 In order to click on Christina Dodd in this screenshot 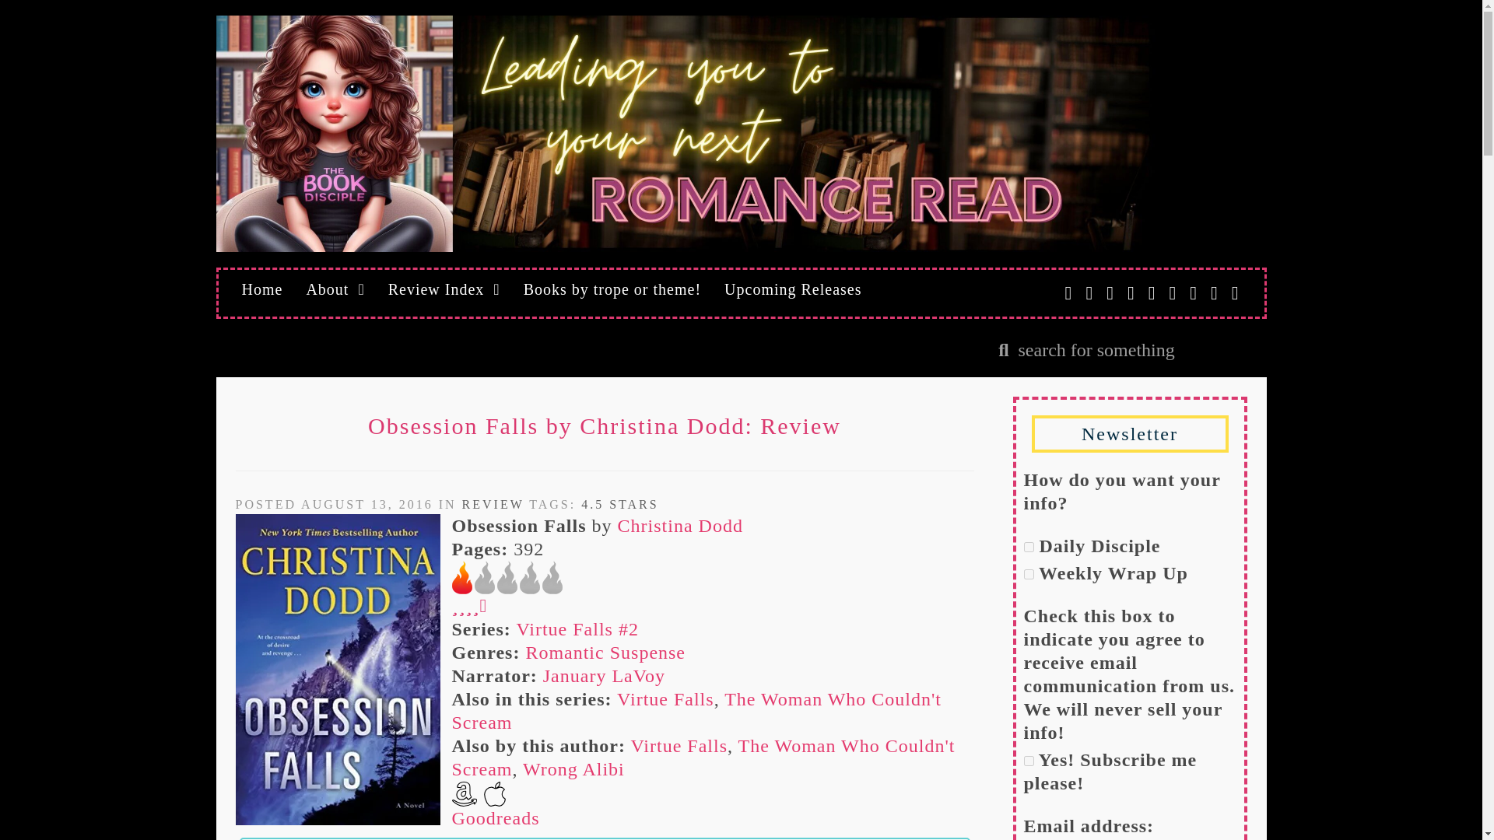, I will do `click(680, 526)`.